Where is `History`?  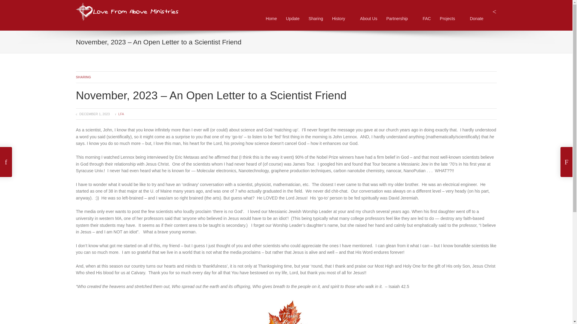 History is located at coordinates (127, 4).